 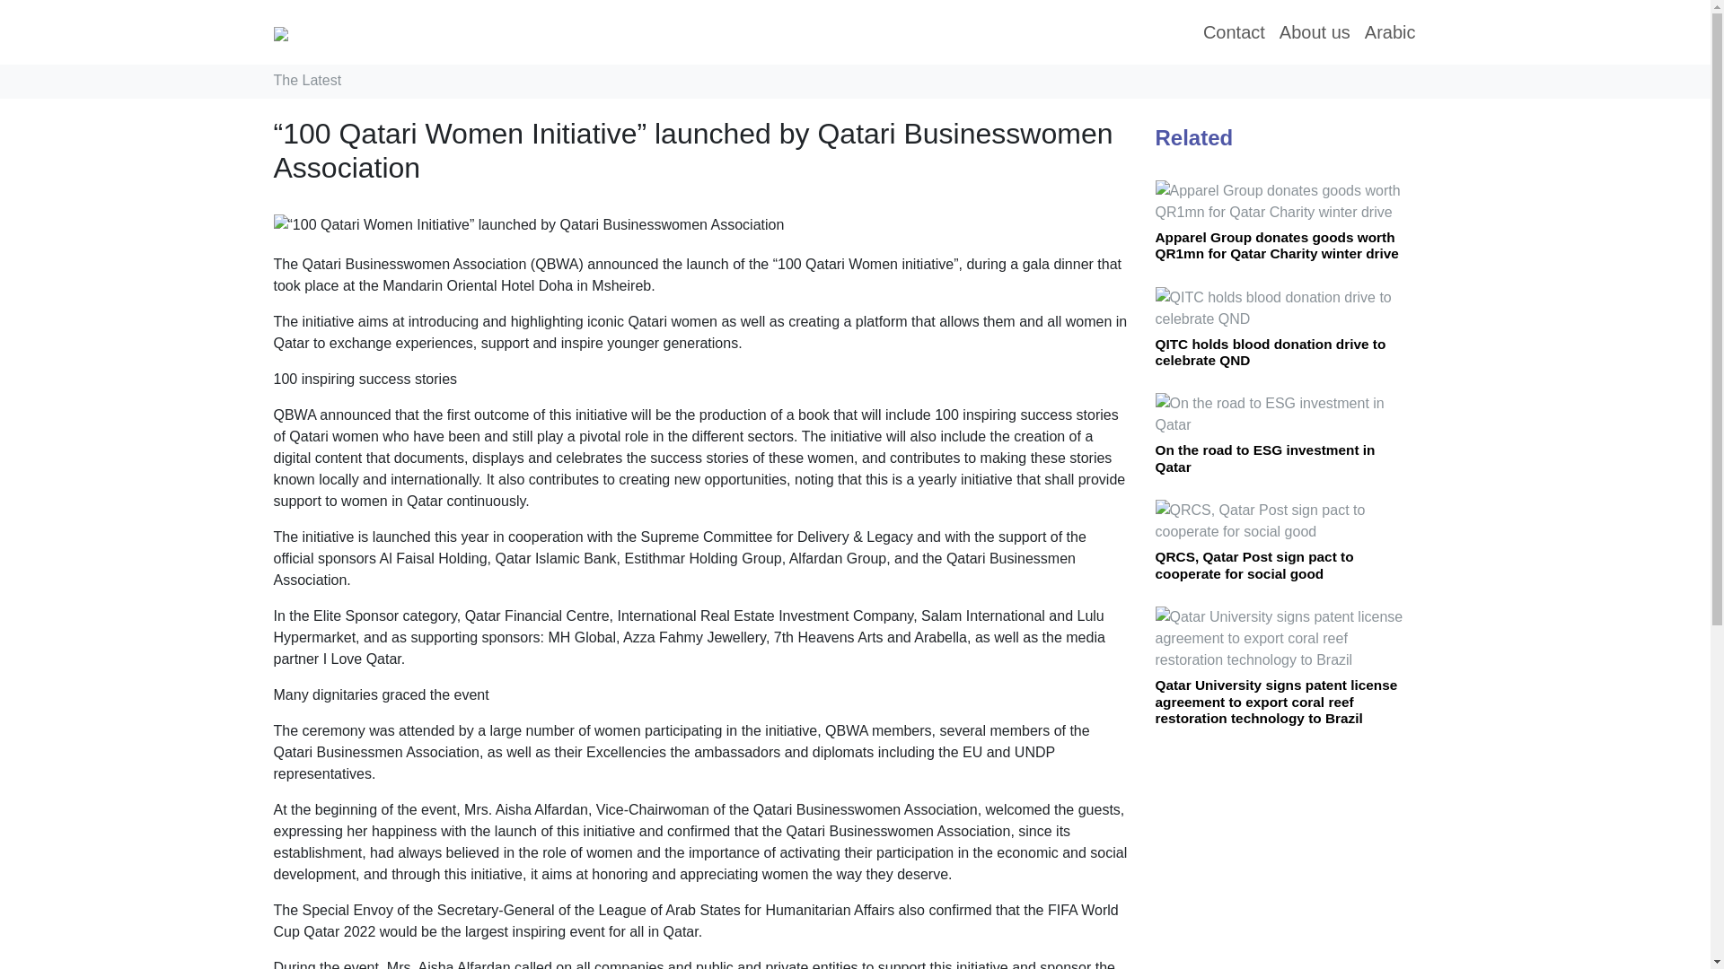 What do you see at coordinates (1270, 352) in the screenshot?
I see `QITC holds blood donation drive to celebrate QND` at bounding box center [1270, 352].